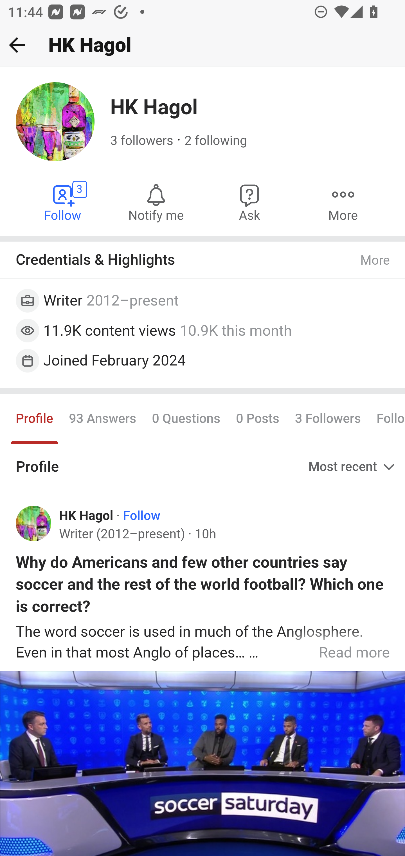 The width and height of the screenshot is (405, 856). Describe the element at coordinates (63, 202) in the screenshot. I see `Follow HK Hagol 3 Follow` at that location.